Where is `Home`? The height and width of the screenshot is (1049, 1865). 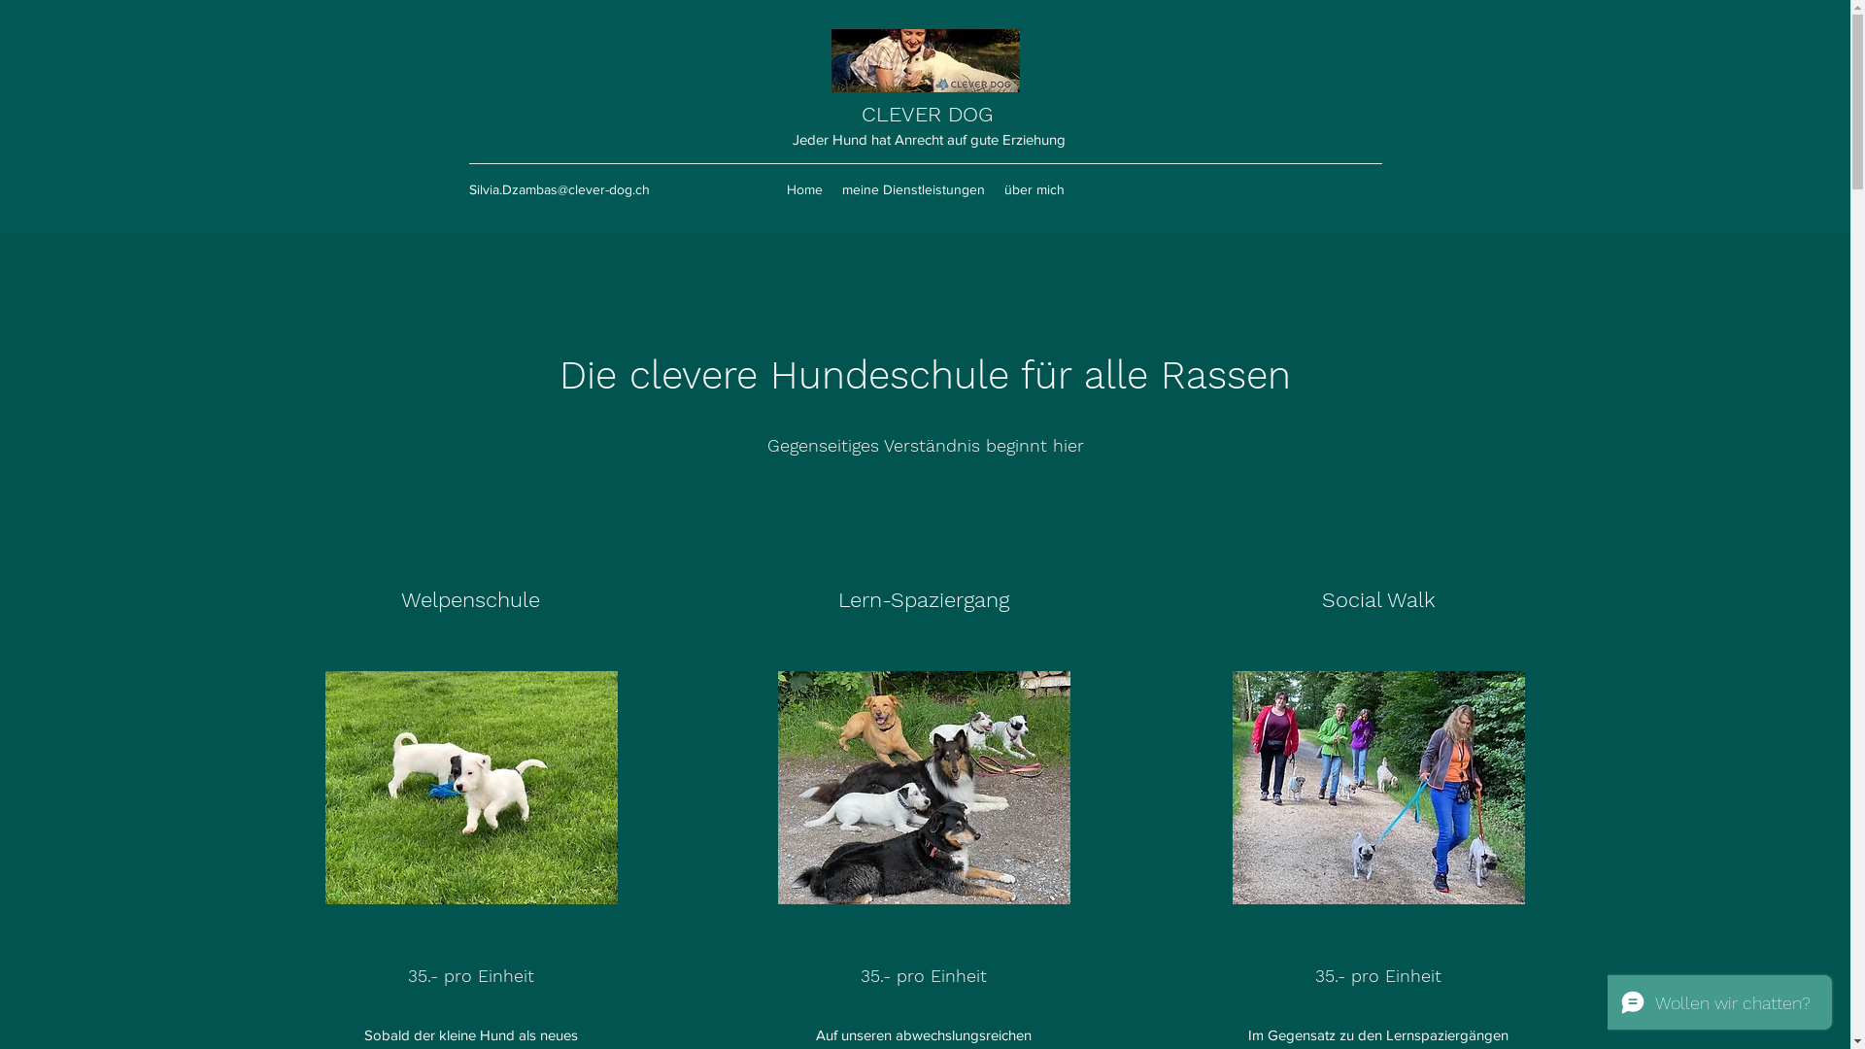 Home is located at coordinates (804, 189).